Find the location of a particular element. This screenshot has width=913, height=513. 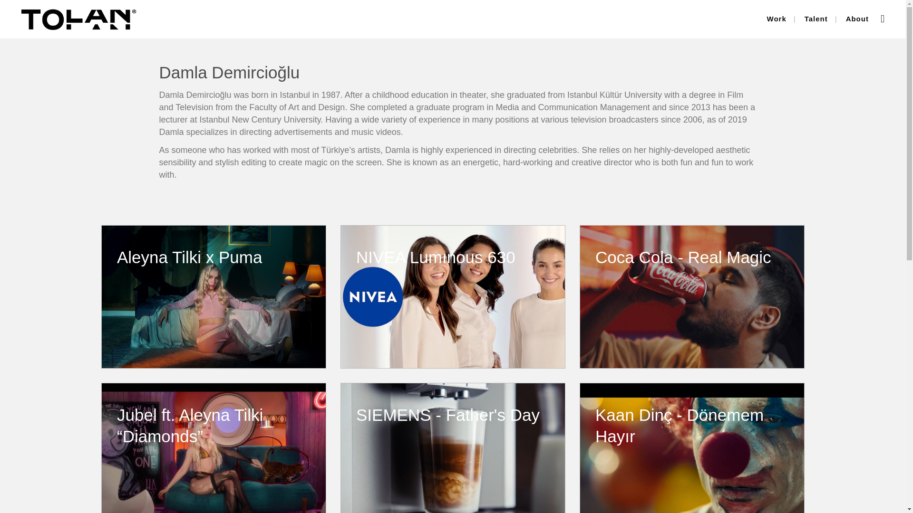

About is located at coordinates (857, 19).